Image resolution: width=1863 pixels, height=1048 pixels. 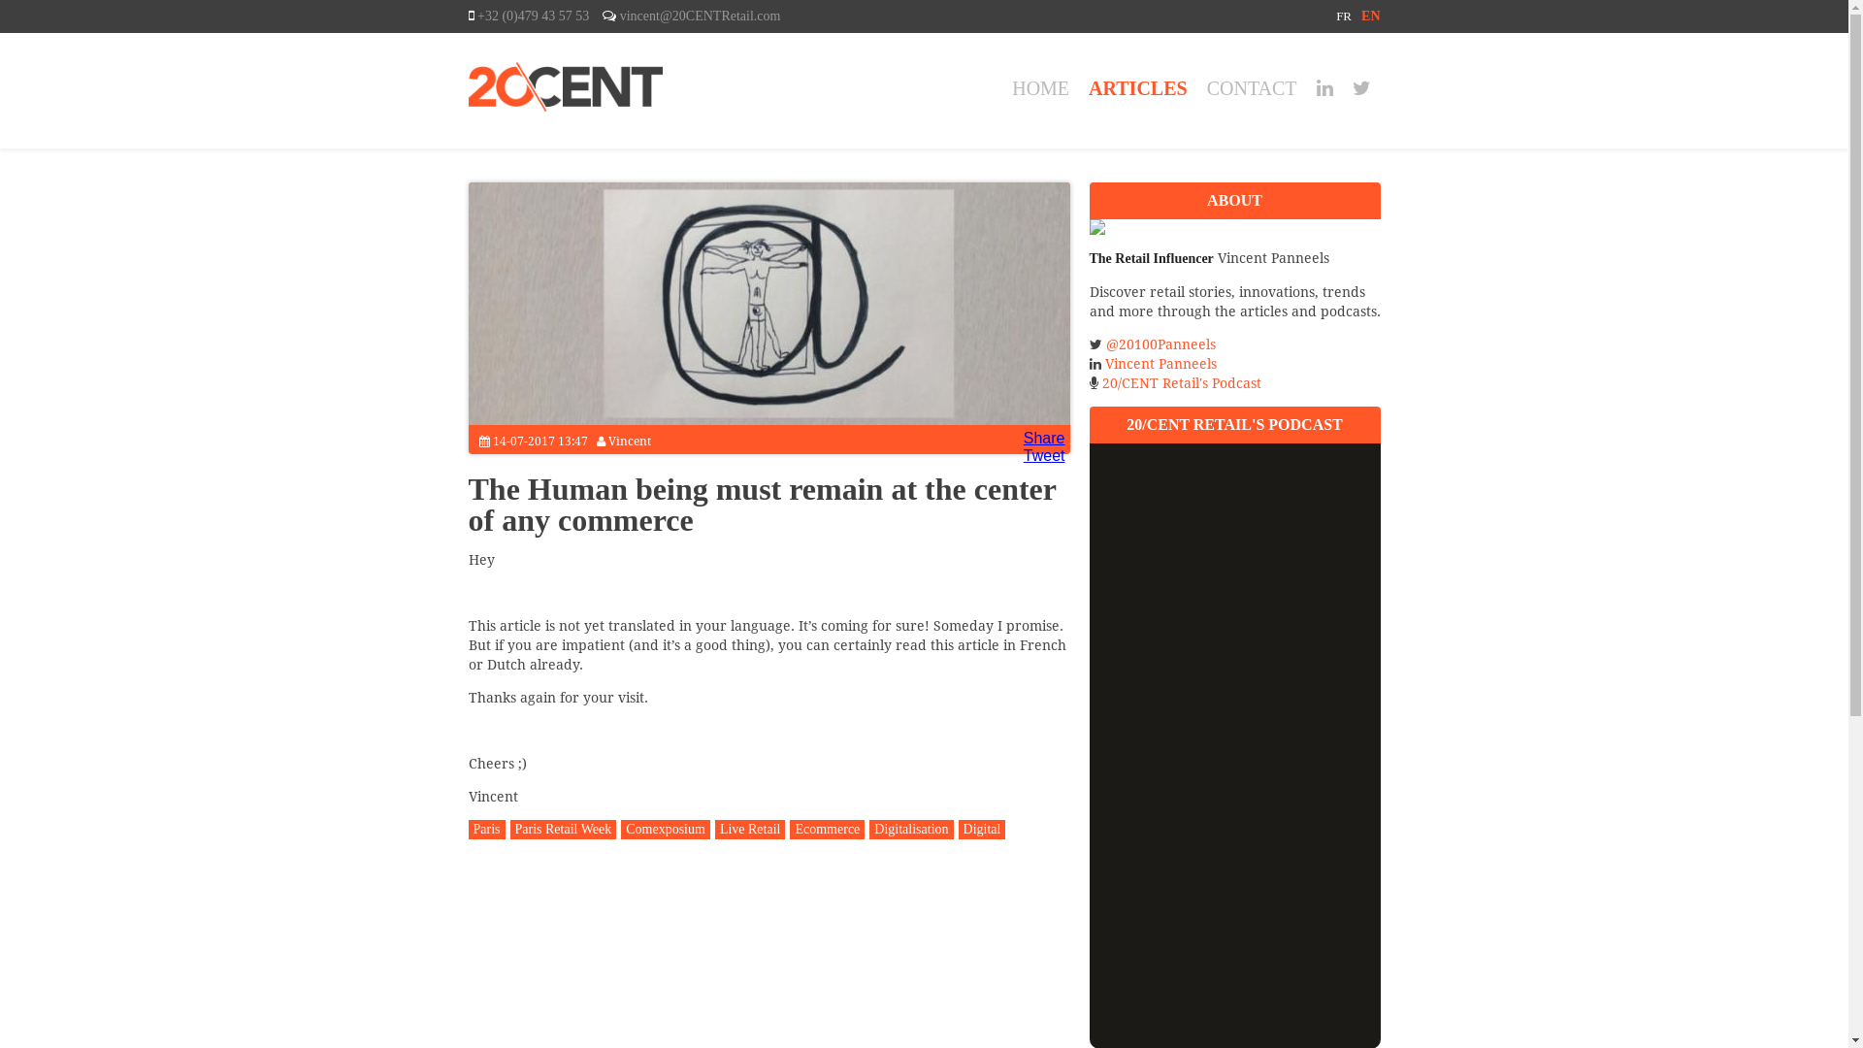 What do you see at coordinates (1138, 88) in the screenshot?
I see `ARTICLES` at bounding box center [1138, 88].